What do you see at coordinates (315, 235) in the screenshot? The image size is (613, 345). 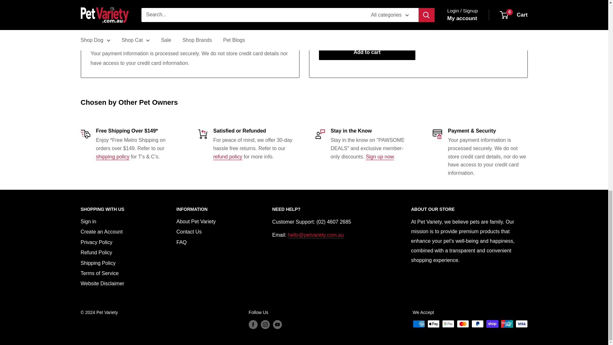 I see `Get in Touch` at bounding box center [315, 235].